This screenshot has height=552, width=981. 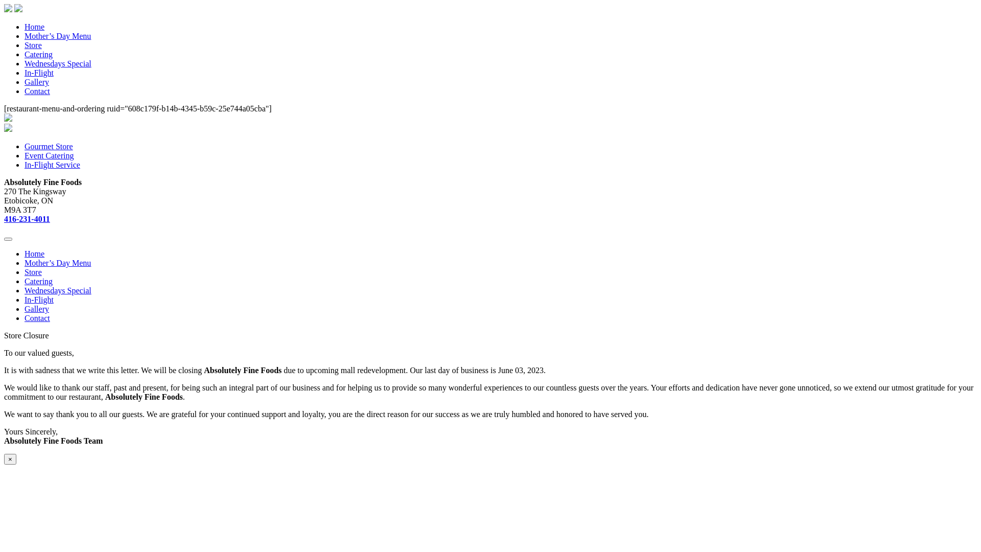 What do you see at coordinates (39, 300) in the screenshot?
I see `In-Flight` at bounding box center [39, 300].